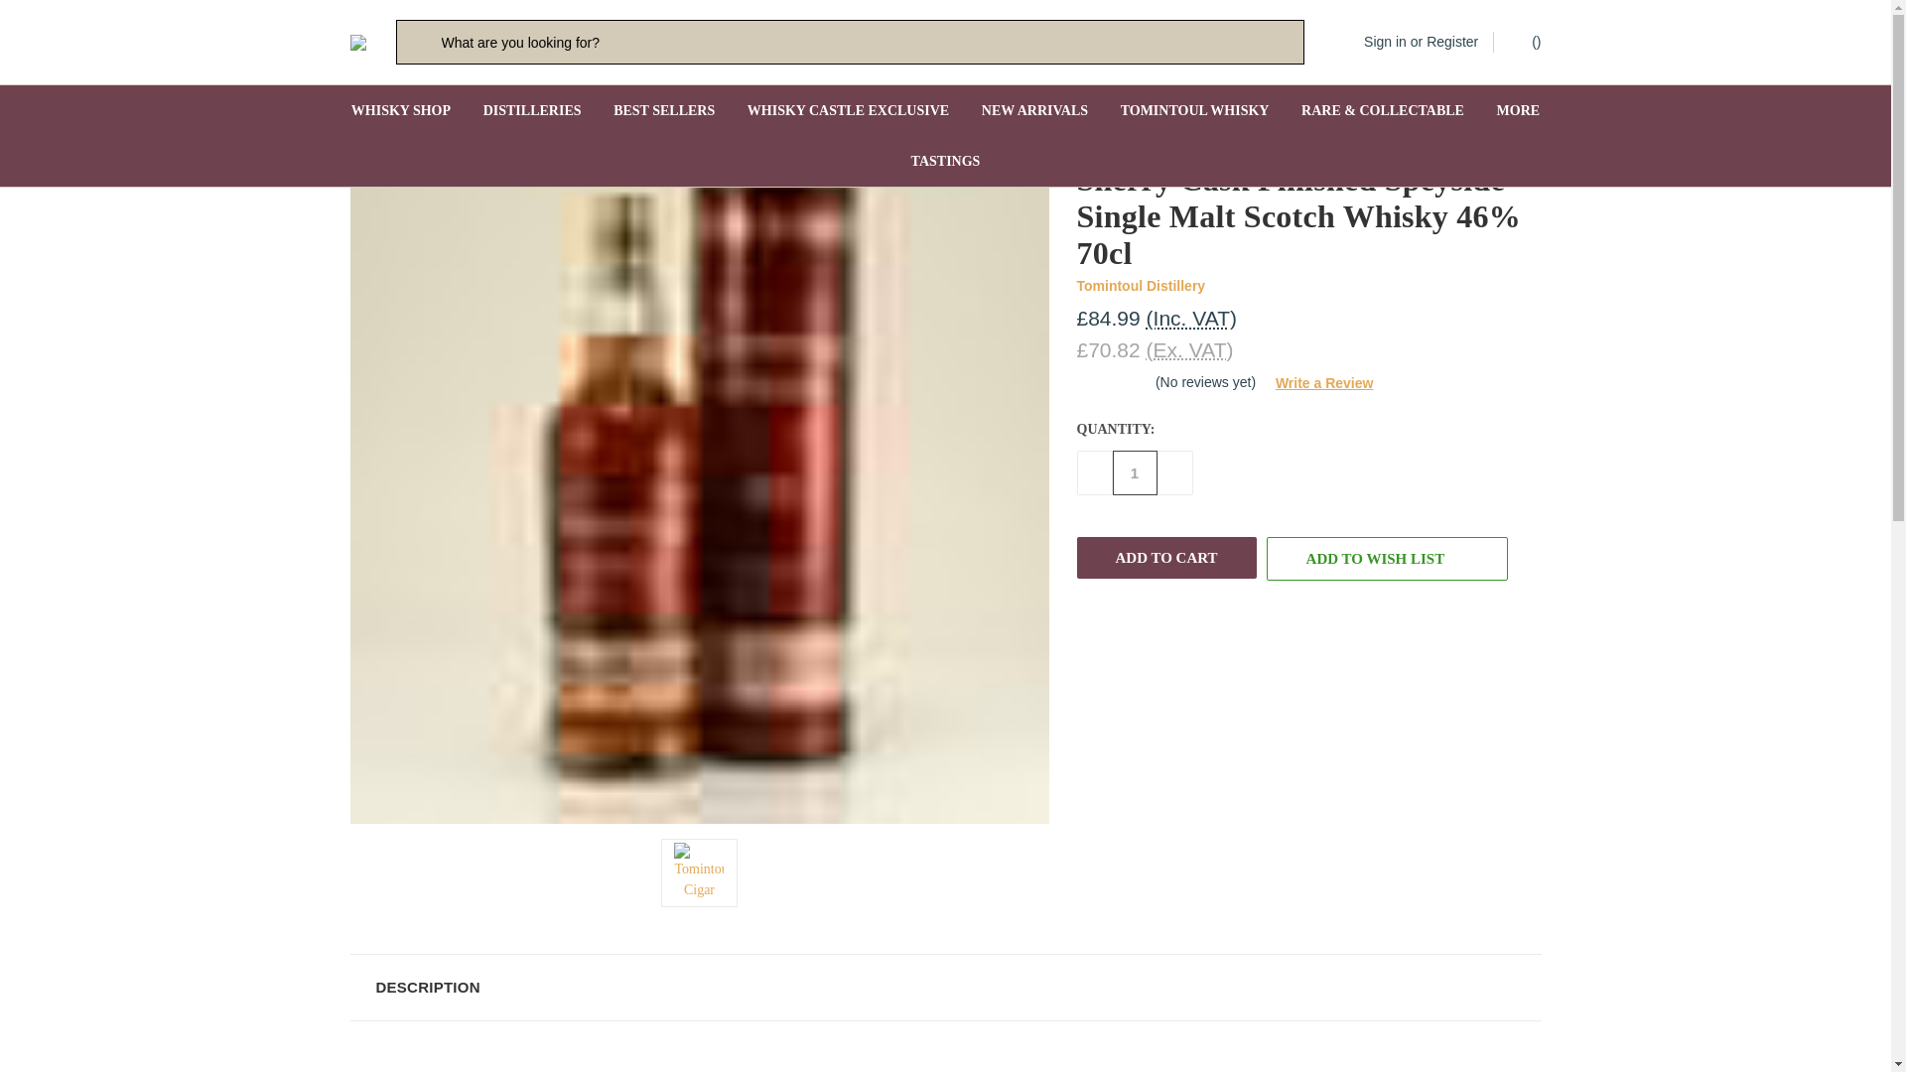 This screenshot has width=1906, height=1072. Describe the element at coordinates (1191, 318) in the screenshot. I see `Including Tax` at that location.